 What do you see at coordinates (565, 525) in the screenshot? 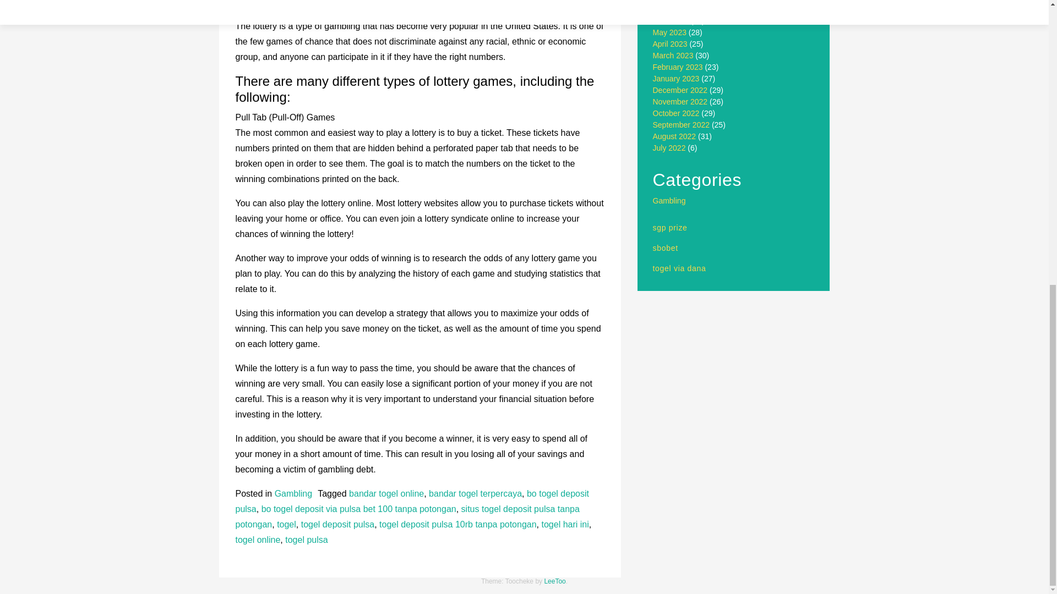
I see `togel hari ini` at bounding box center [565, 525].